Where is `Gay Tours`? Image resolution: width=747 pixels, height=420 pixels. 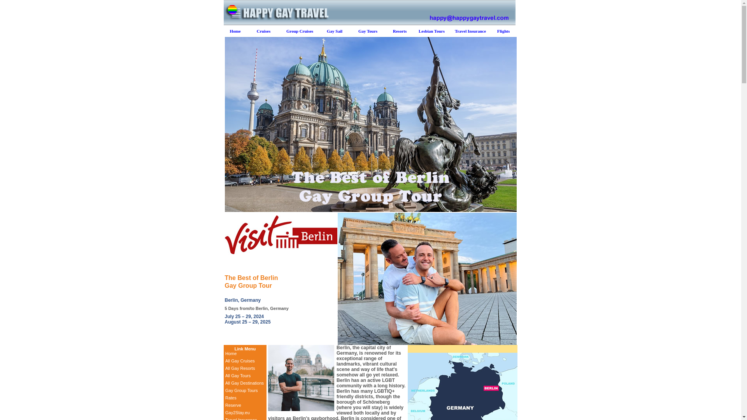 Gay Tours is located at coordinates (368, 31).